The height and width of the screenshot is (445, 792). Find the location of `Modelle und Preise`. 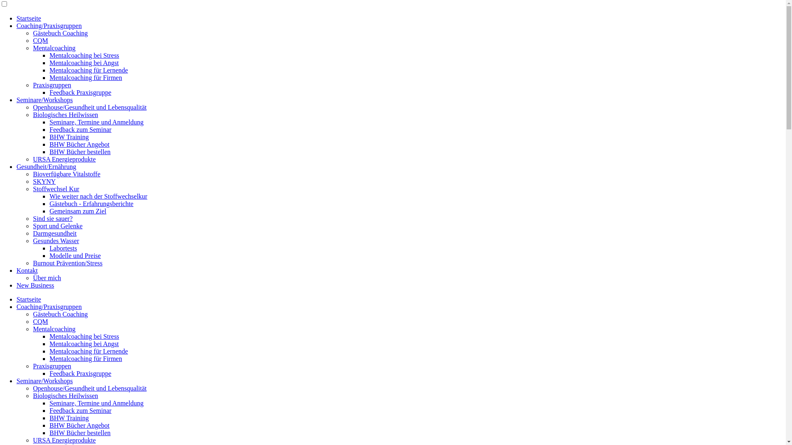

Modelle und Preise is located at coordinates (75, 255).